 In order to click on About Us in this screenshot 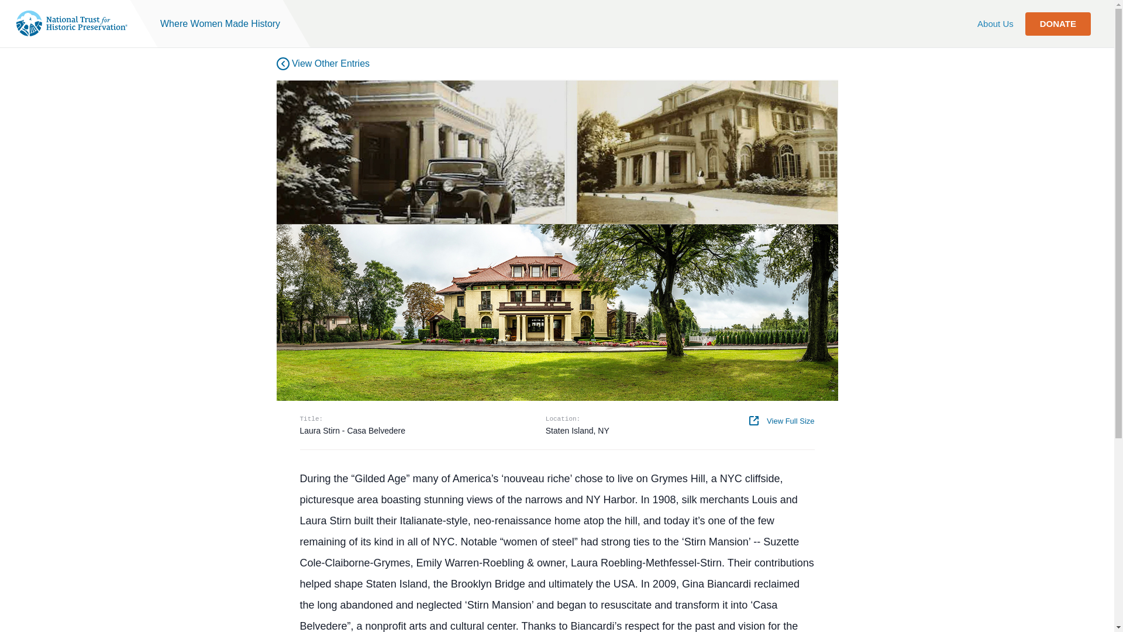, I will do `click(995, 23)`.